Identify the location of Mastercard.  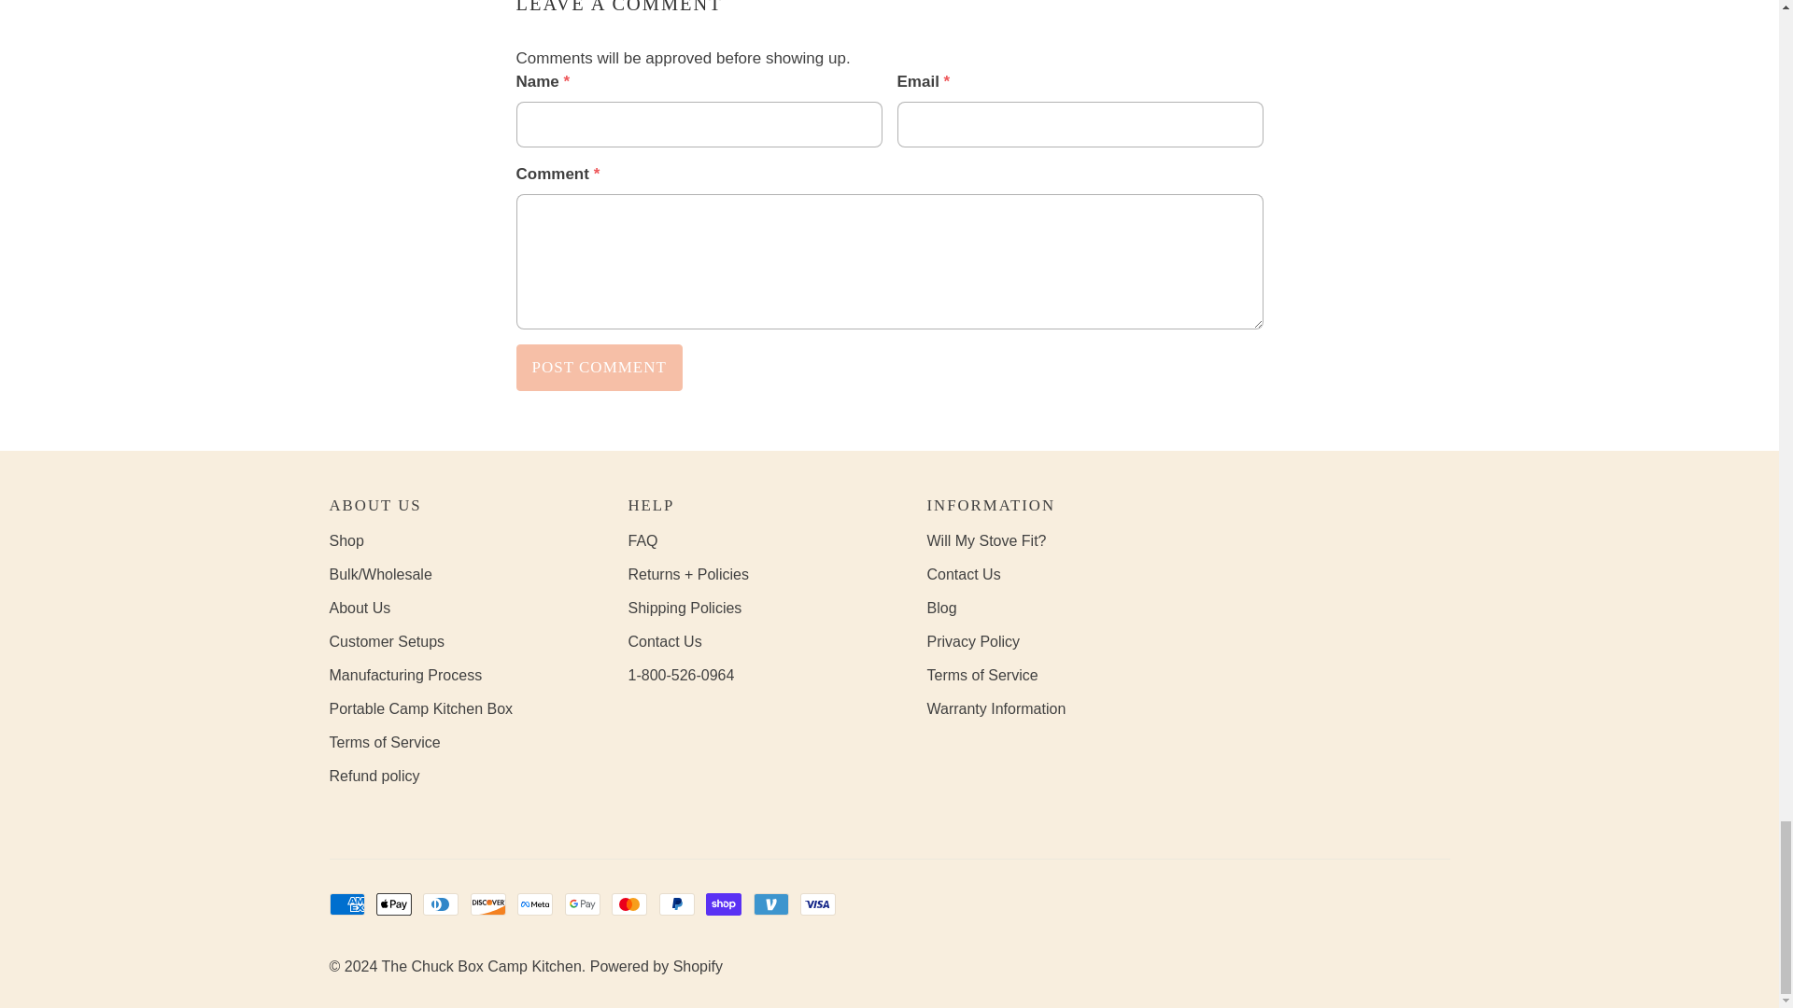
(629, 903).